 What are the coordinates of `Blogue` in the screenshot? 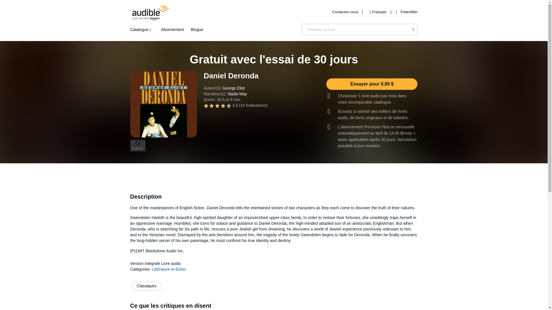 It's located at (197, 30).